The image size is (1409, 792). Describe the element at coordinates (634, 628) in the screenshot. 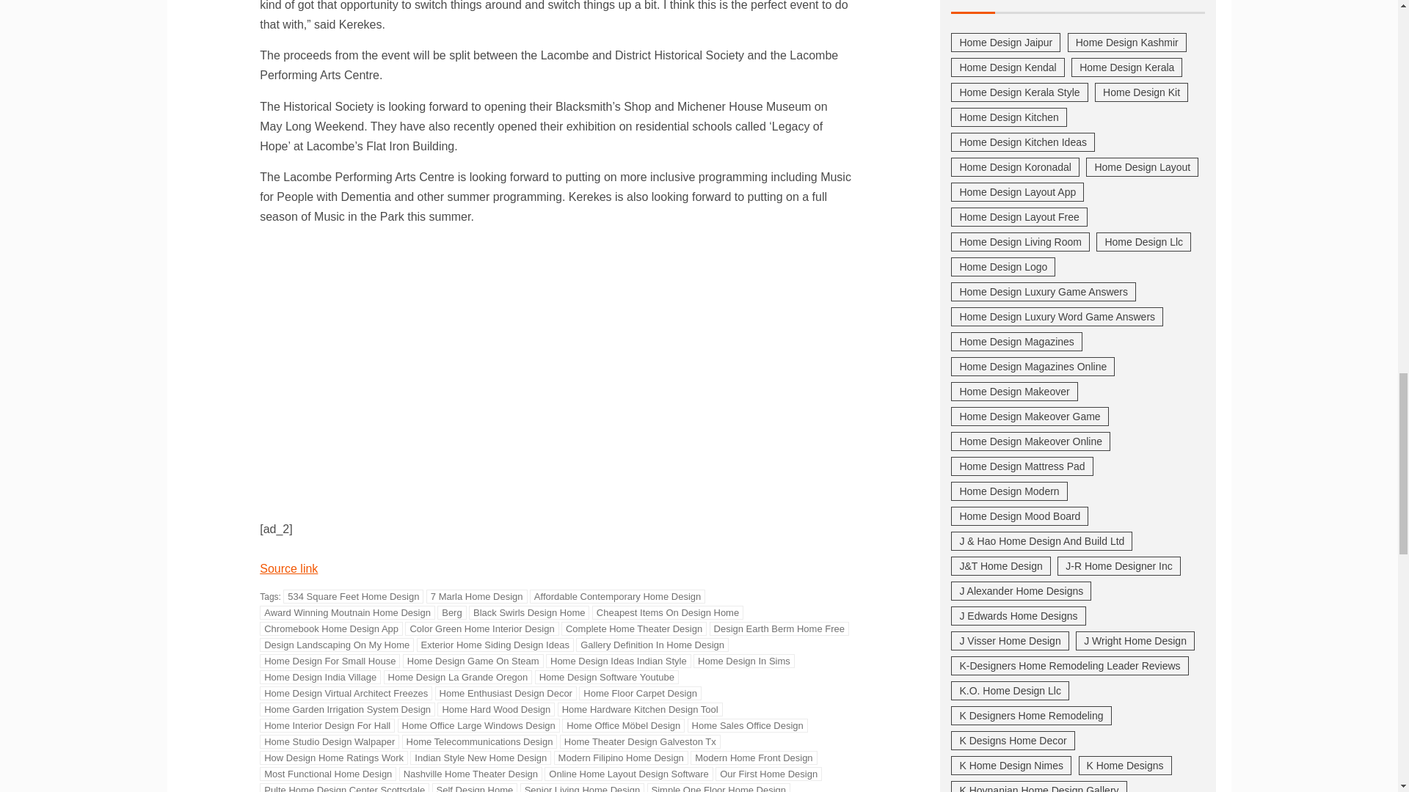

I see `Complete Home Theater Design` at that location.